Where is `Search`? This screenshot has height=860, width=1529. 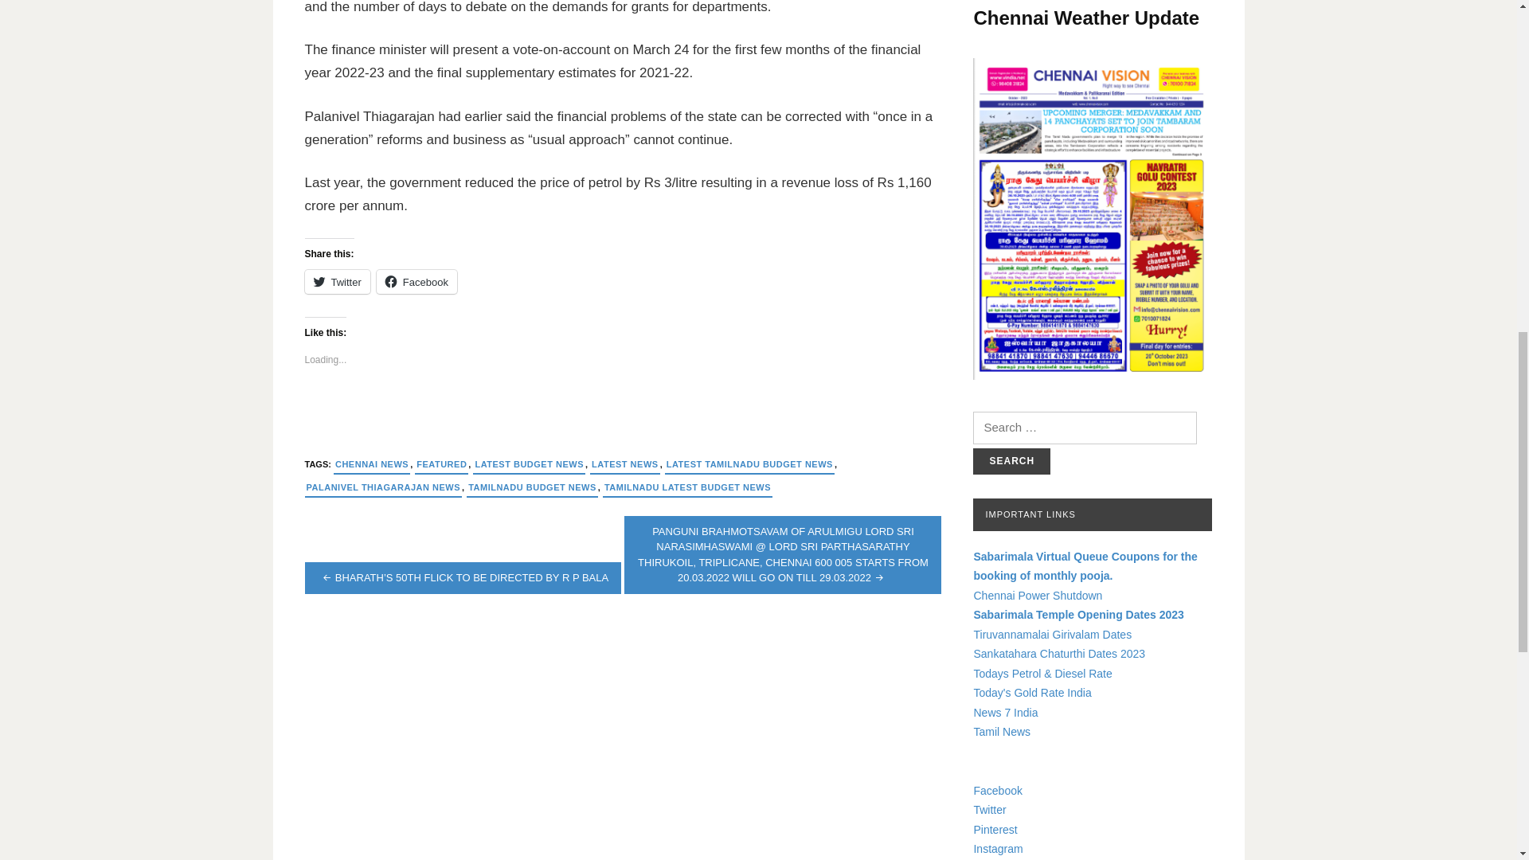
Search is located at coordinates (1011, 461).